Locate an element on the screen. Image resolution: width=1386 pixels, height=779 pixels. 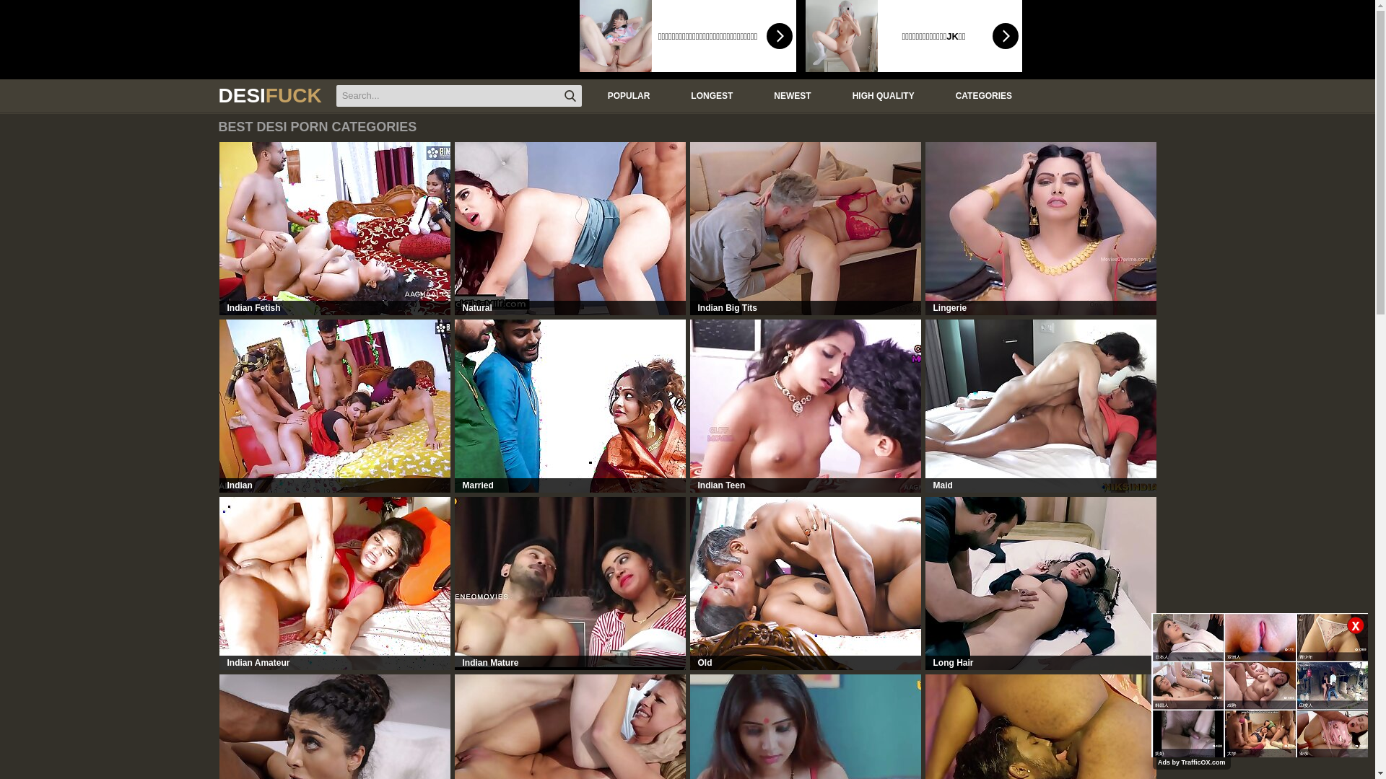
Natural is located at coordinates (570, 229).